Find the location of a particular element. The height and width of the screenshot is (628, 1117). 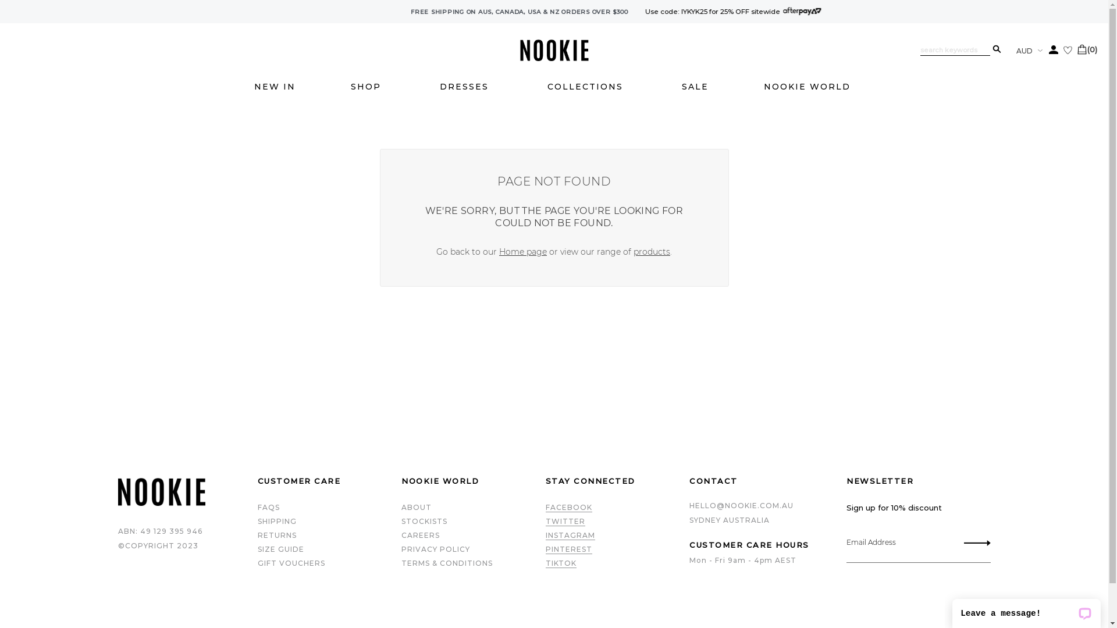

Home page is located at coordinates (528, 252).